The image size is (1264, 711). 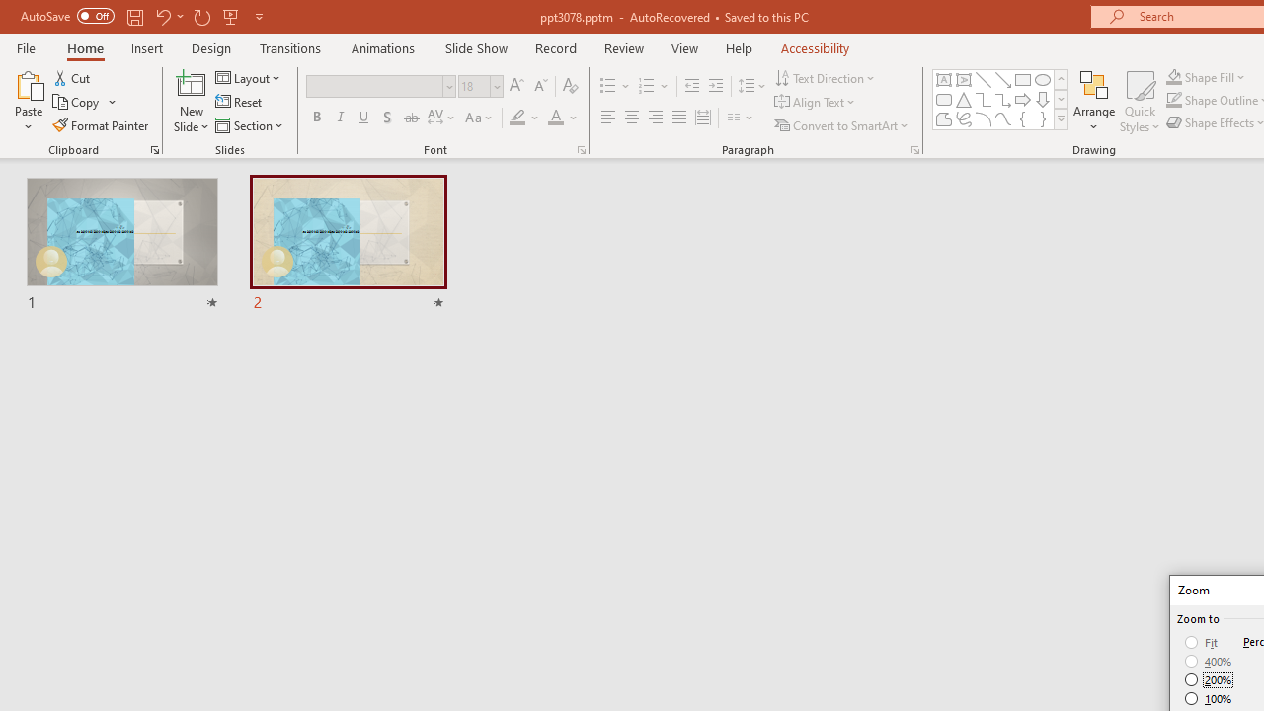 I want to click on 100%, so click(x=1209, y=698).